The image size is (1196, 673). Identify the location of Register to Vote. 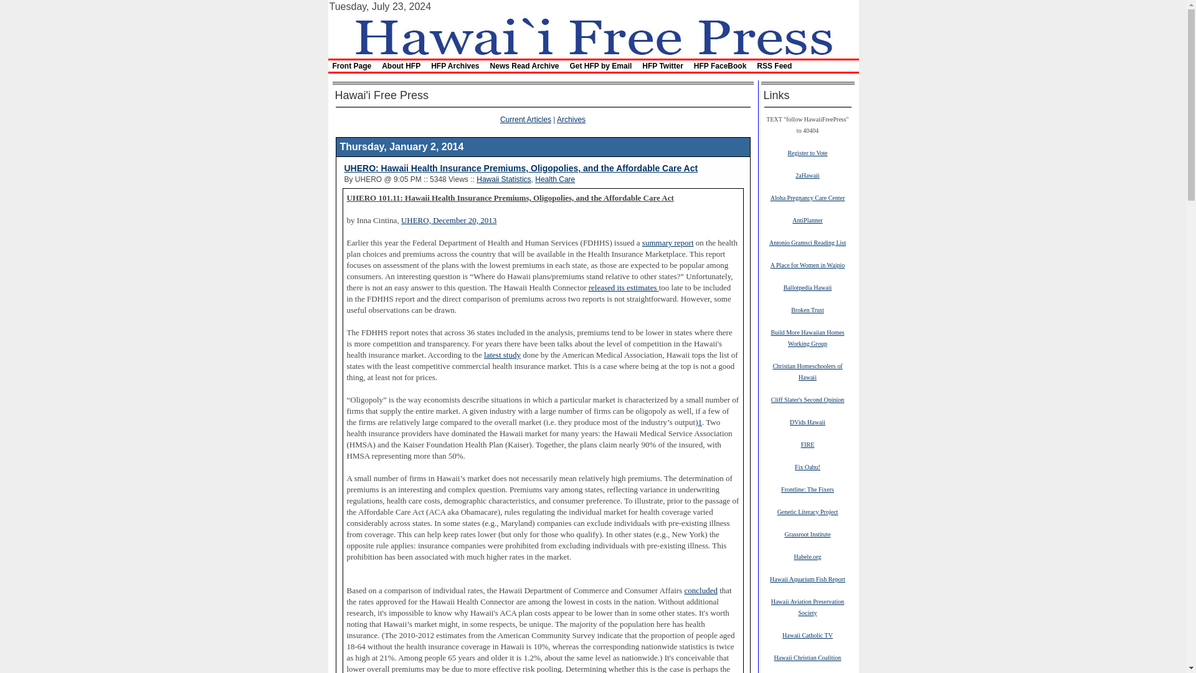
(807, 152).